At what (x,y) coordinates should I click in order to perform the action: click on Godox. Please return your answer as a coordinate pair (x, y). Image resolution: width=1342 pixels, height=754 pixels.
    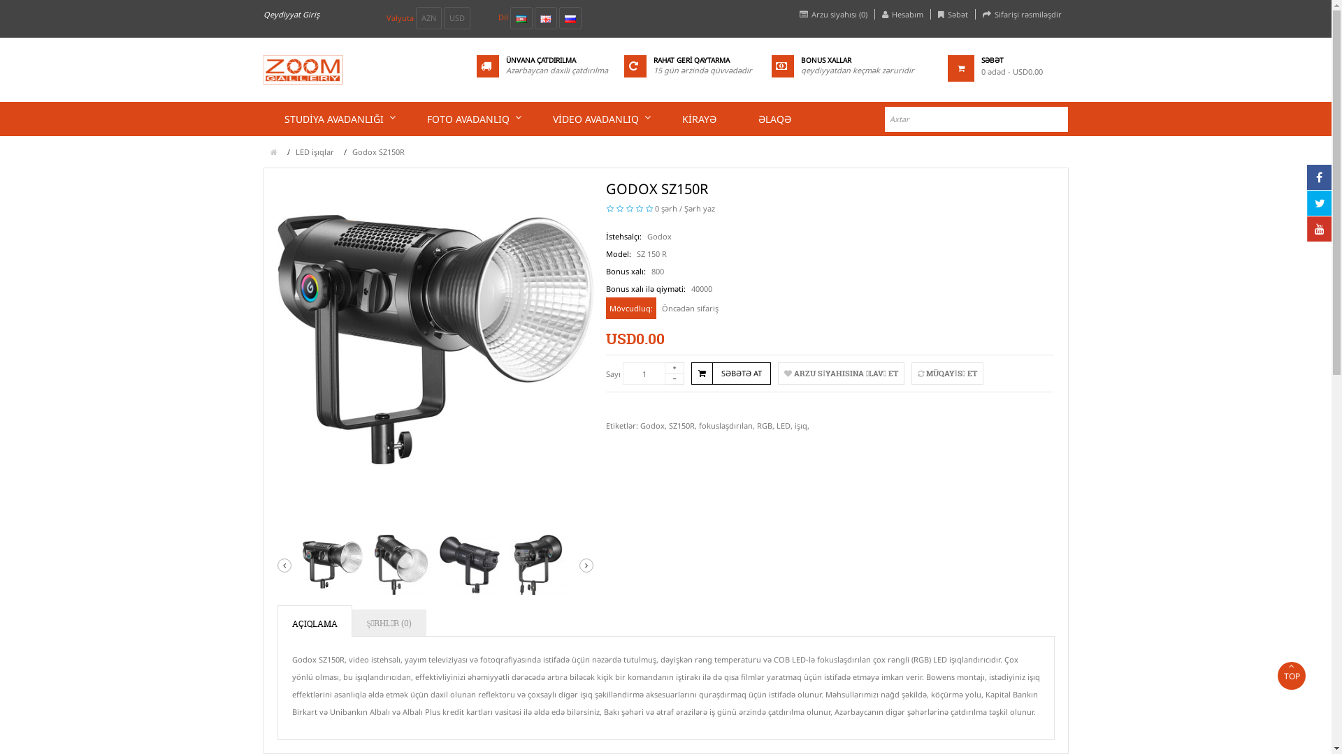
    Looking at the image, I should click on (660, 236).